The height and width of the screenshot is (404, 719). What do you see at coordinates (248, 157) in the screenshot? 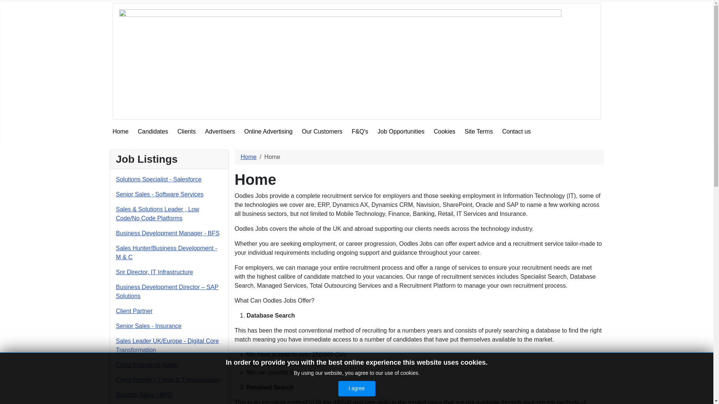
I see `Home` at bounding box center [248, 157].